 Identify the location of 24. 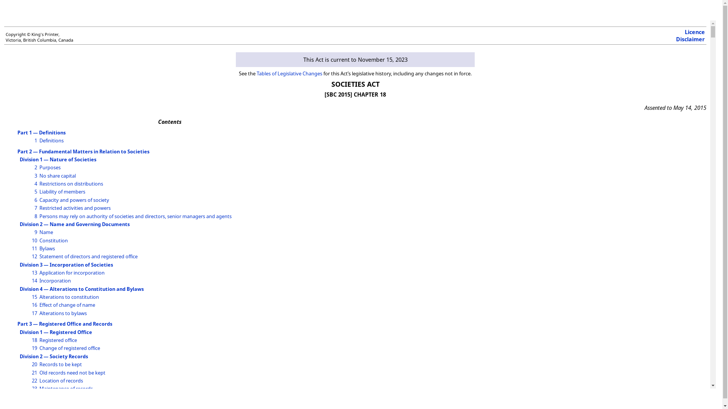
(35, 397).